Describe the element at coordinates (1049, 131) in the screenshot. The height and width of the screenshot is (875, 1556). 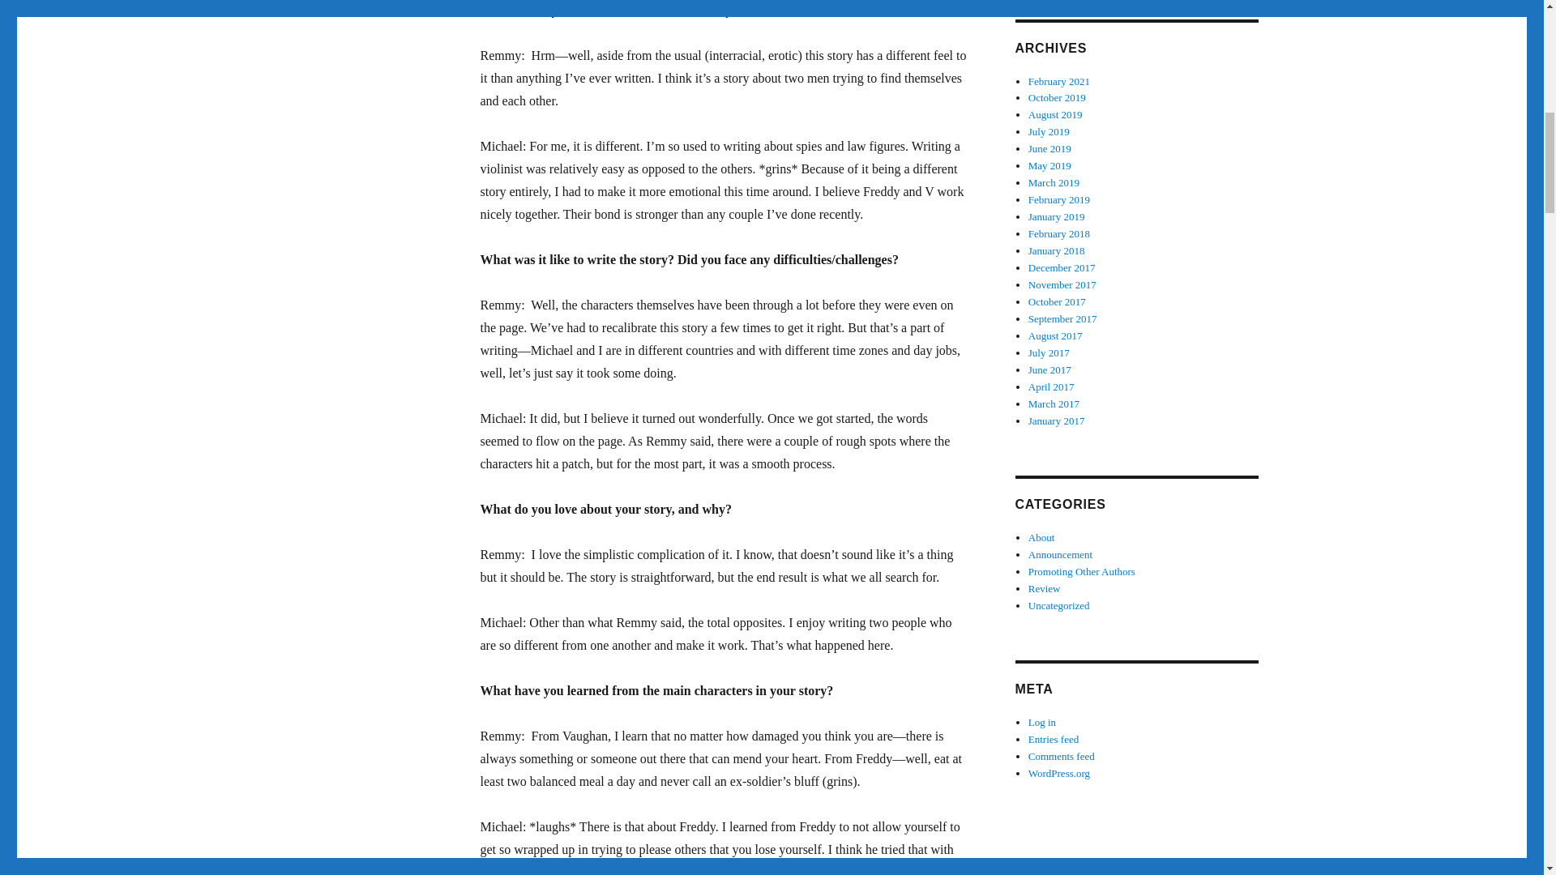
I see `July 2019` at that location.